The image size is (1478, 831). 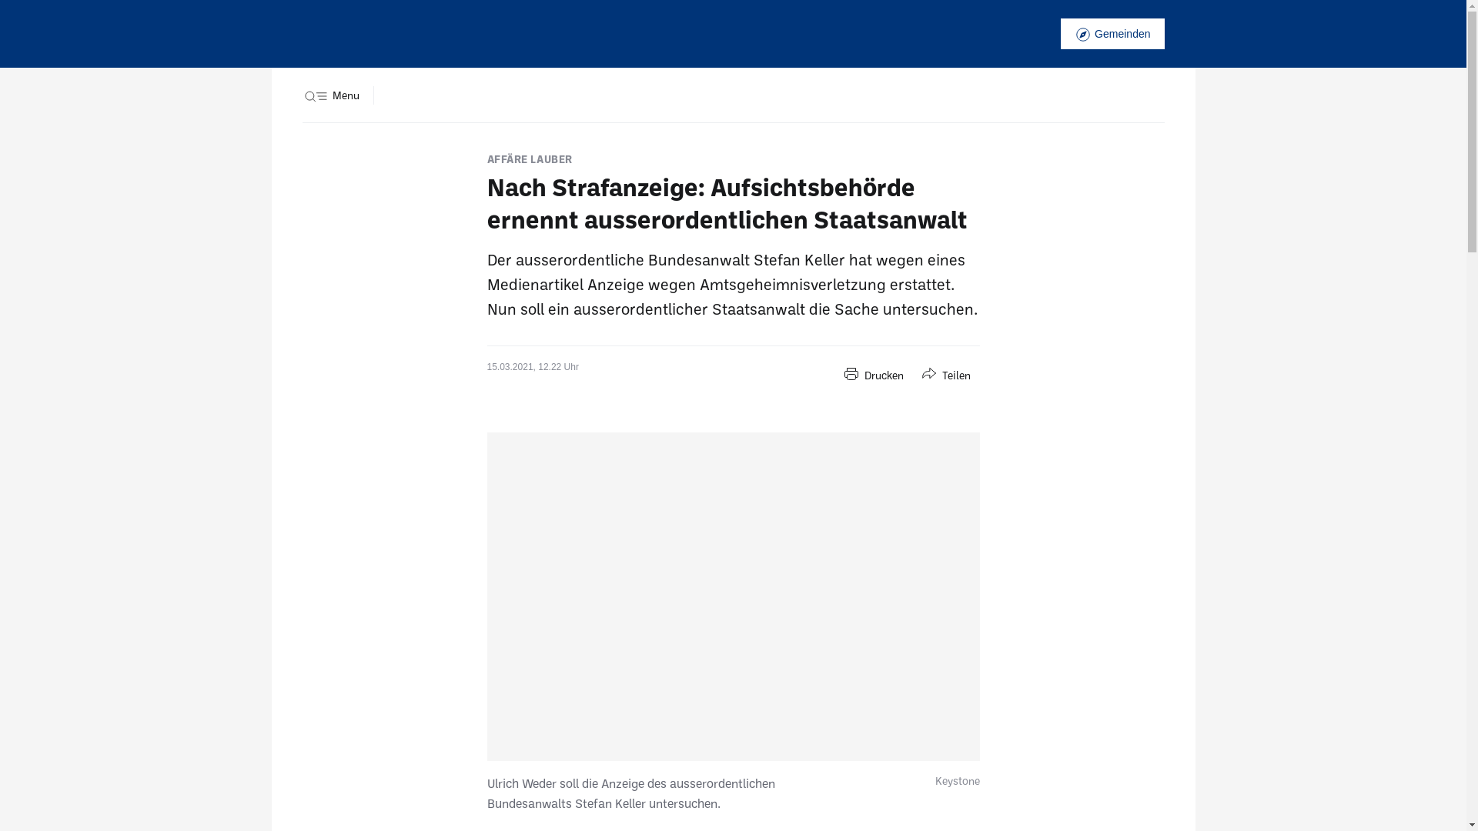 I want to click on Menu, so click(x=330, y=95).